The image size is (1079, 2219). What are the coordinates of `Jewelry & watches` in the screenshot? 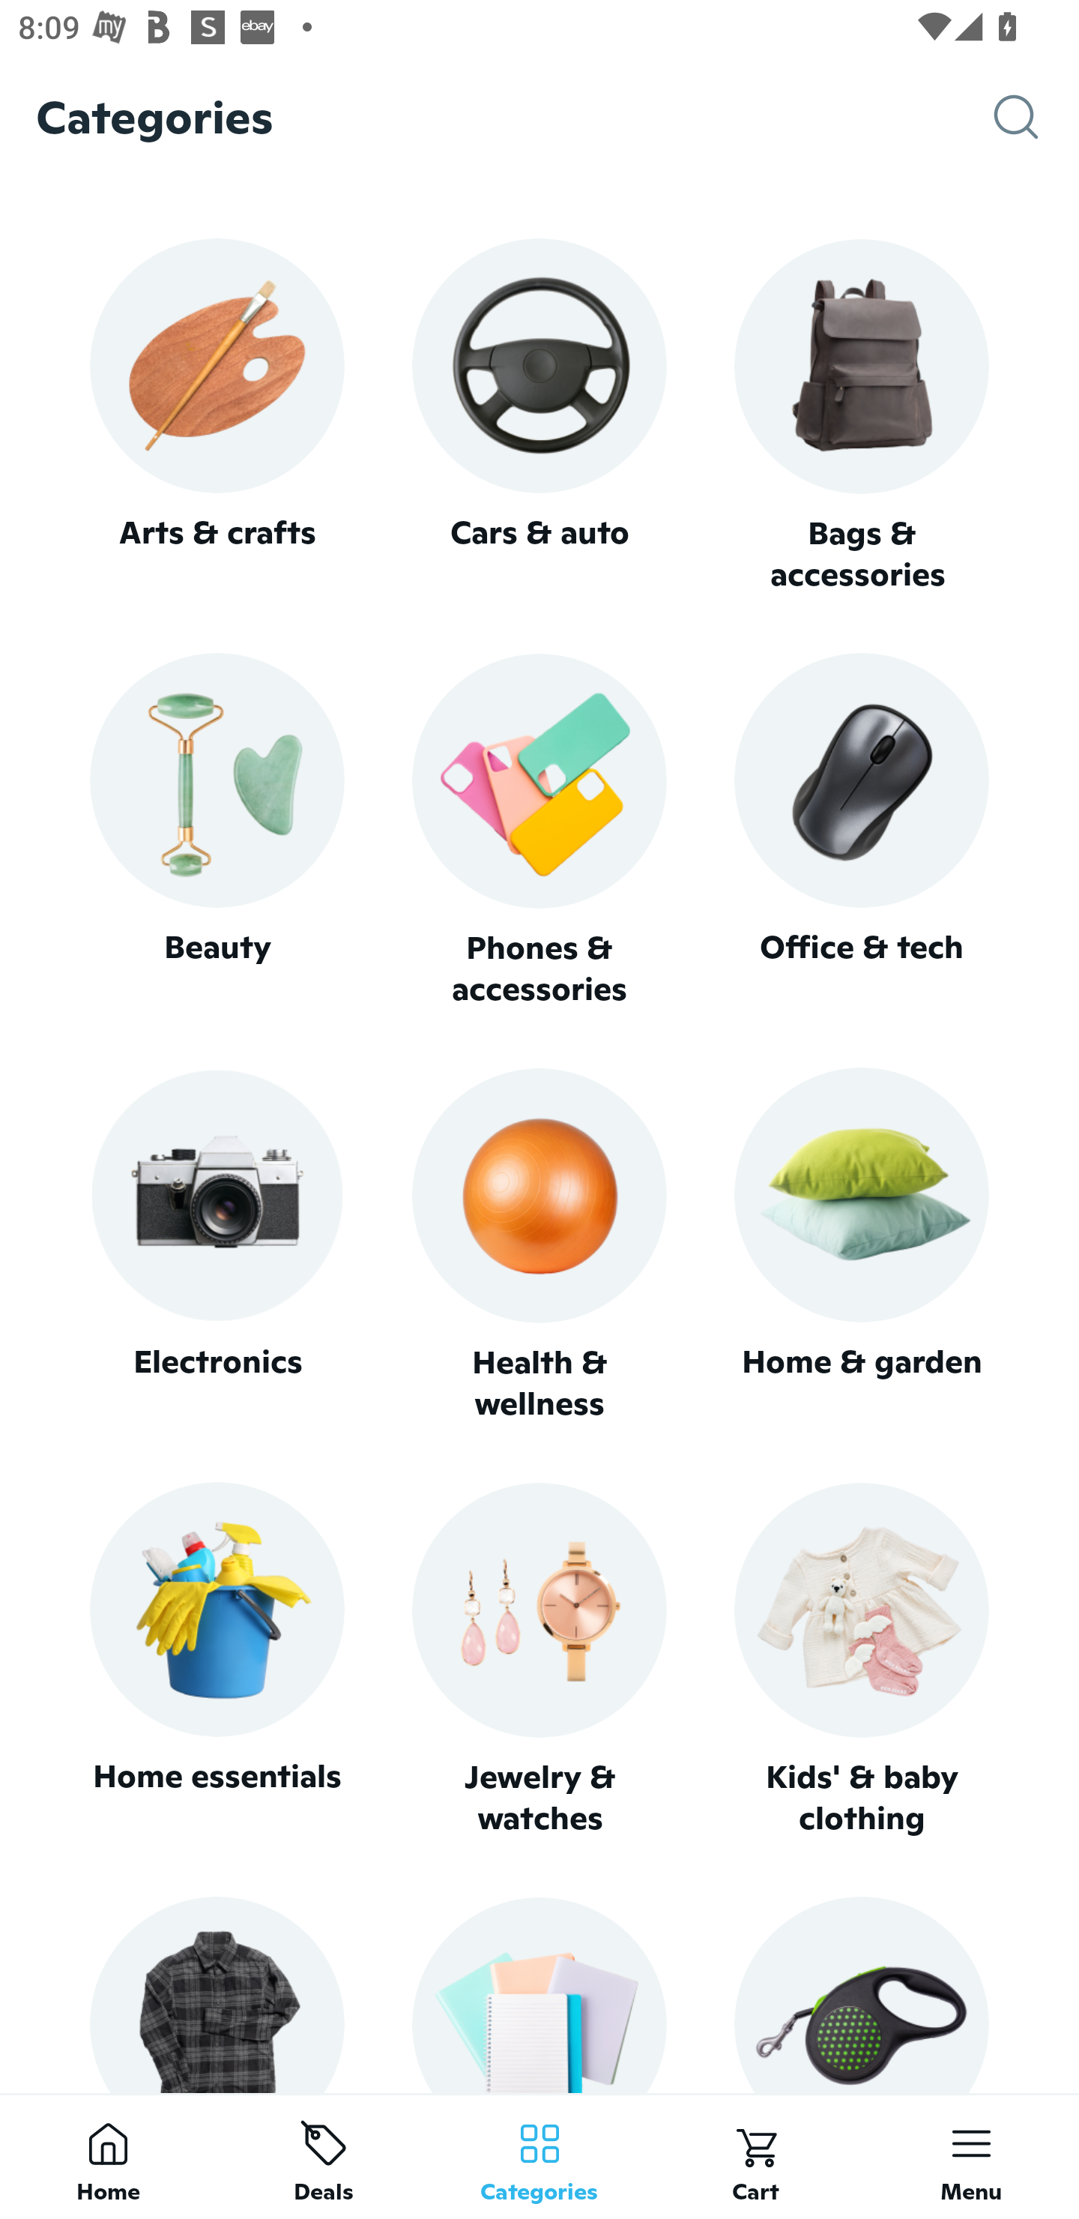 It's located at (539, 1660).